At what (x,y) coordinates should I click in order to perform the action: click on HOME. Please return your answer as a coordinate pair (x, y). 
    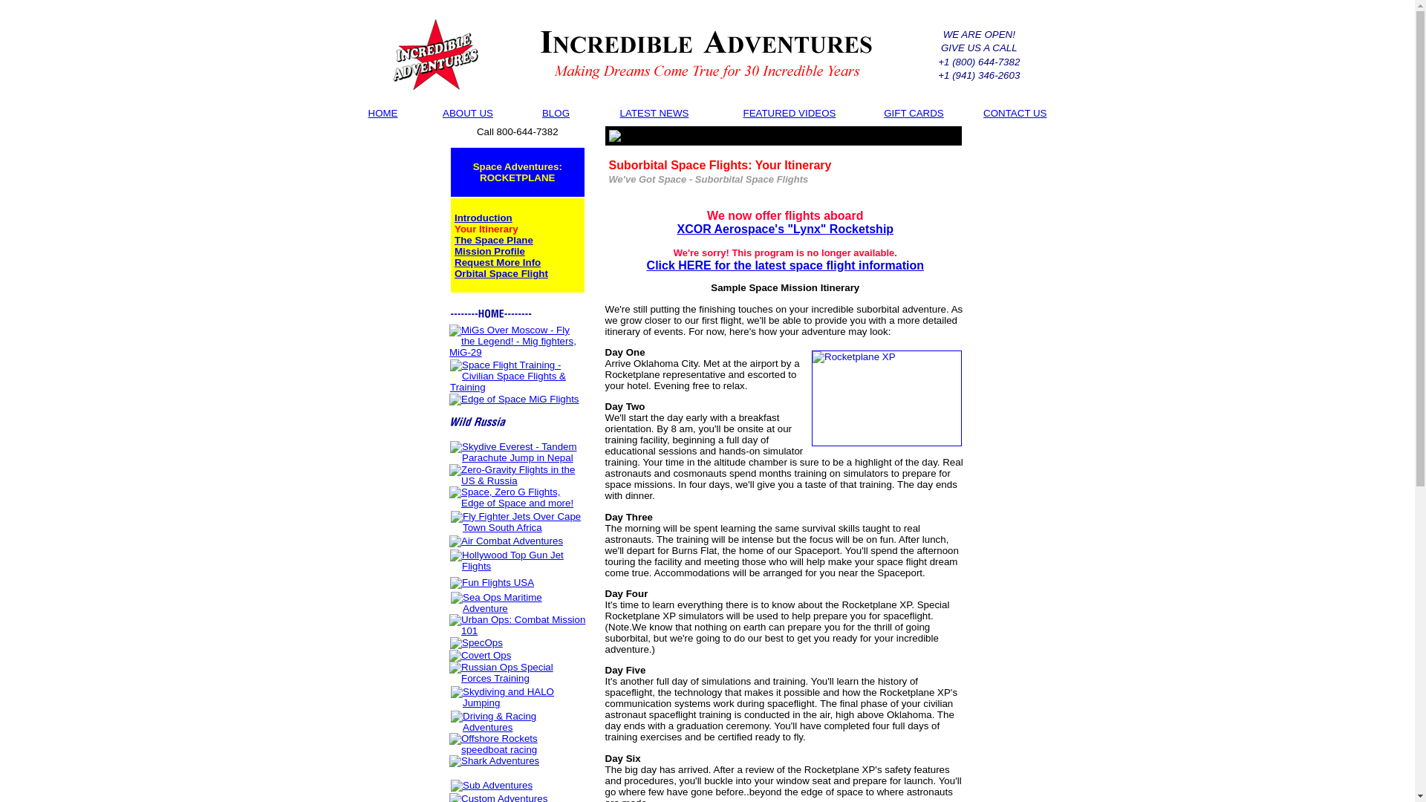
    Looking at the image, I should click on (382, 113).